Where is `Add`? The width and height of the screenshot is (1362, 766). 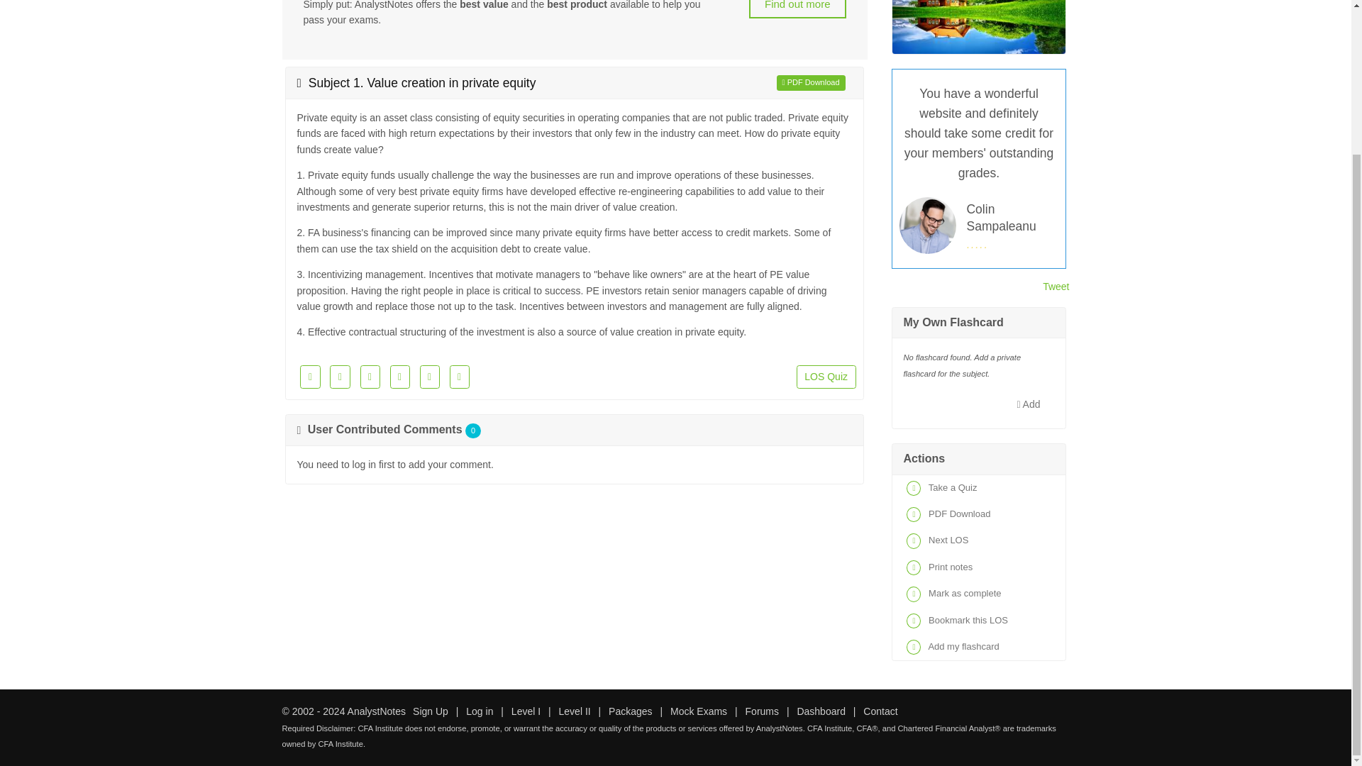 Add is located at coordinates (1029, 404).